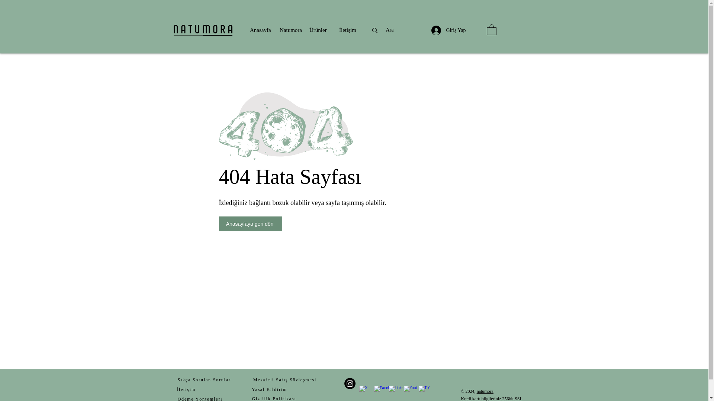 The width and height of the screenshot is (714, 401). Describe the element at coordinates (269, 389) in the screenshot. I see `Yasal Bildirim` at that location.